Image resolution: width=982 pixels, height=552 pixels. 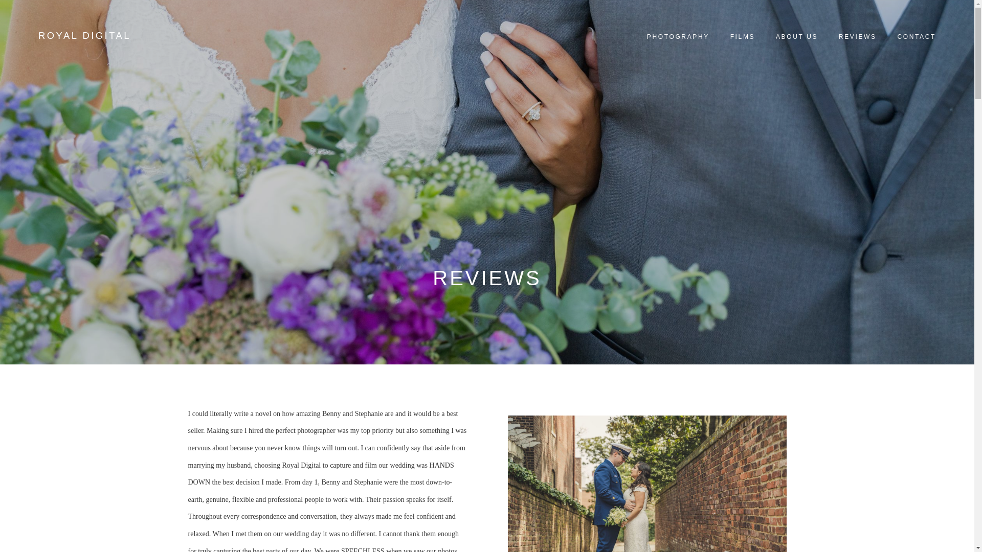 What do you see at coordinates (84, 36) in the screenshot?
I see `ROYAL DIGITAL` at bounding box center [84, 36].